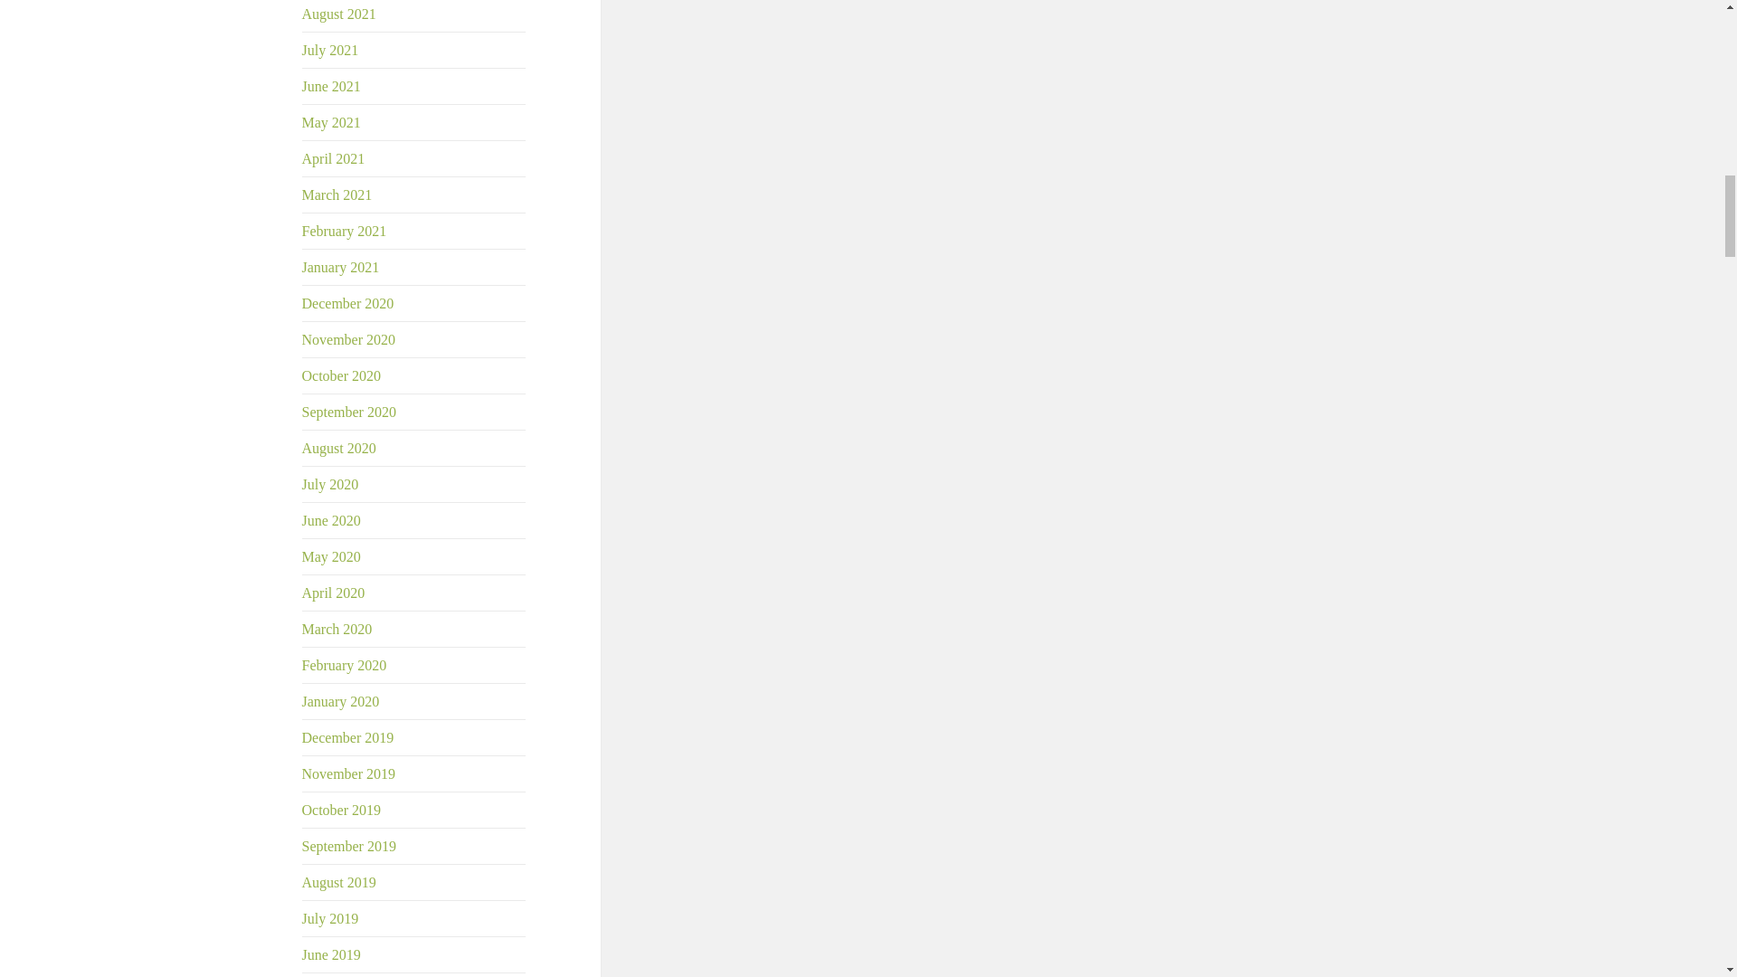 This screenshot has width=1737, height=977. Describe the element at coordinates (333, 158) in the screenshot. I see `April 2021` at that location.